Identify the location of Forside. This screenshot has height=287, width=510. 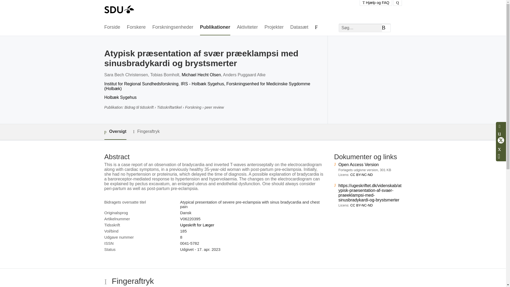
(112, 27).